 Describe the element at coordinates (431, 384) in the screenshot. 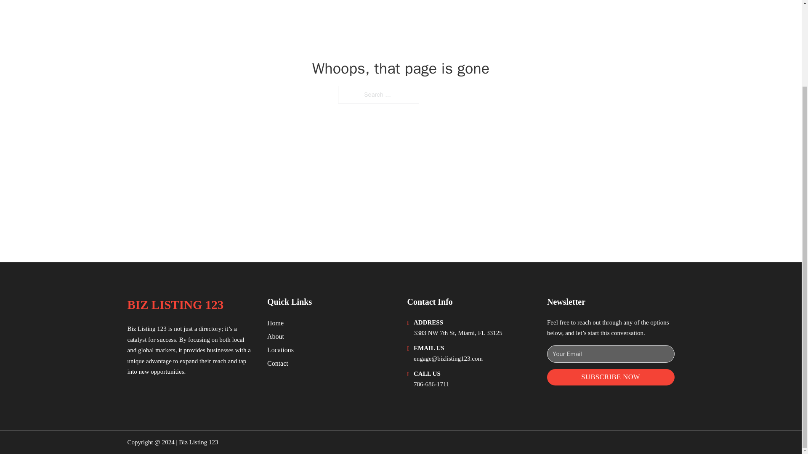

I see `786-686-1711` at that location.